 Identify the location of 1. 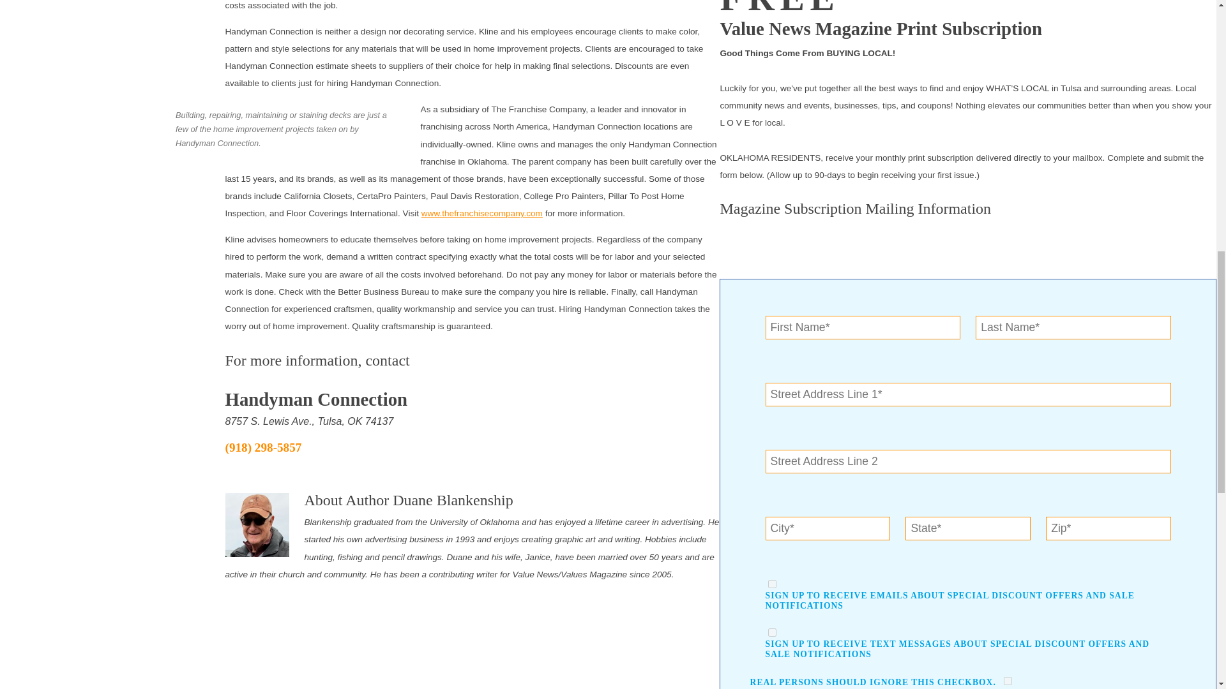
(1008, 680).